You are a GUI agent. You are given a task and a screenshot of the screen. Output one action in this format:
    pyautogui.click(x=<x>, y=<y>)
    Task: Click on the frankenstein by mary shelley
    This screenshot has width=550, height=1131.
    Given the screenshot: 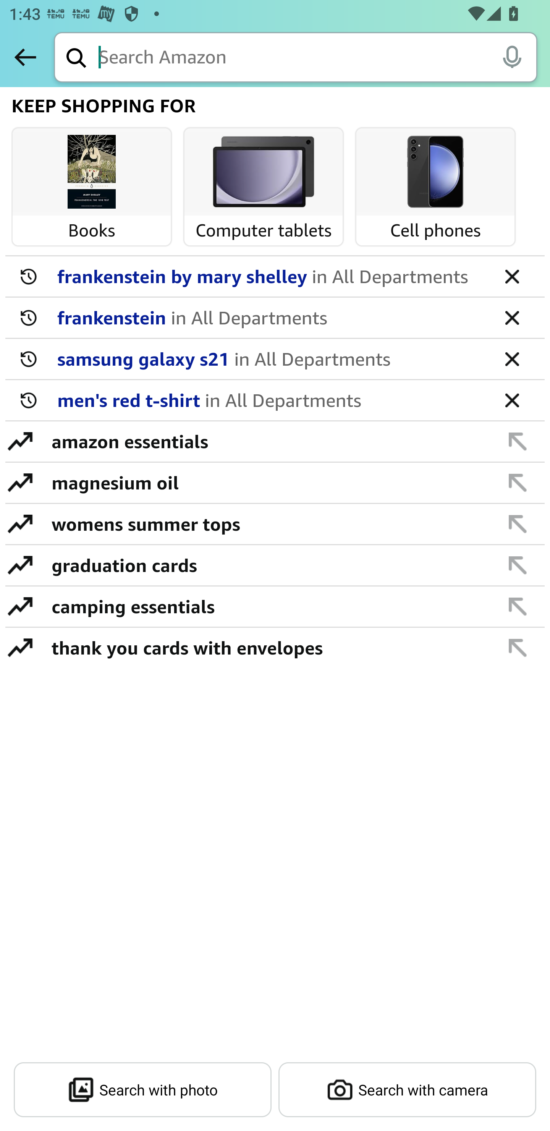 What is the action you would take?
    pyautogui.click(x=270, y=276)
    